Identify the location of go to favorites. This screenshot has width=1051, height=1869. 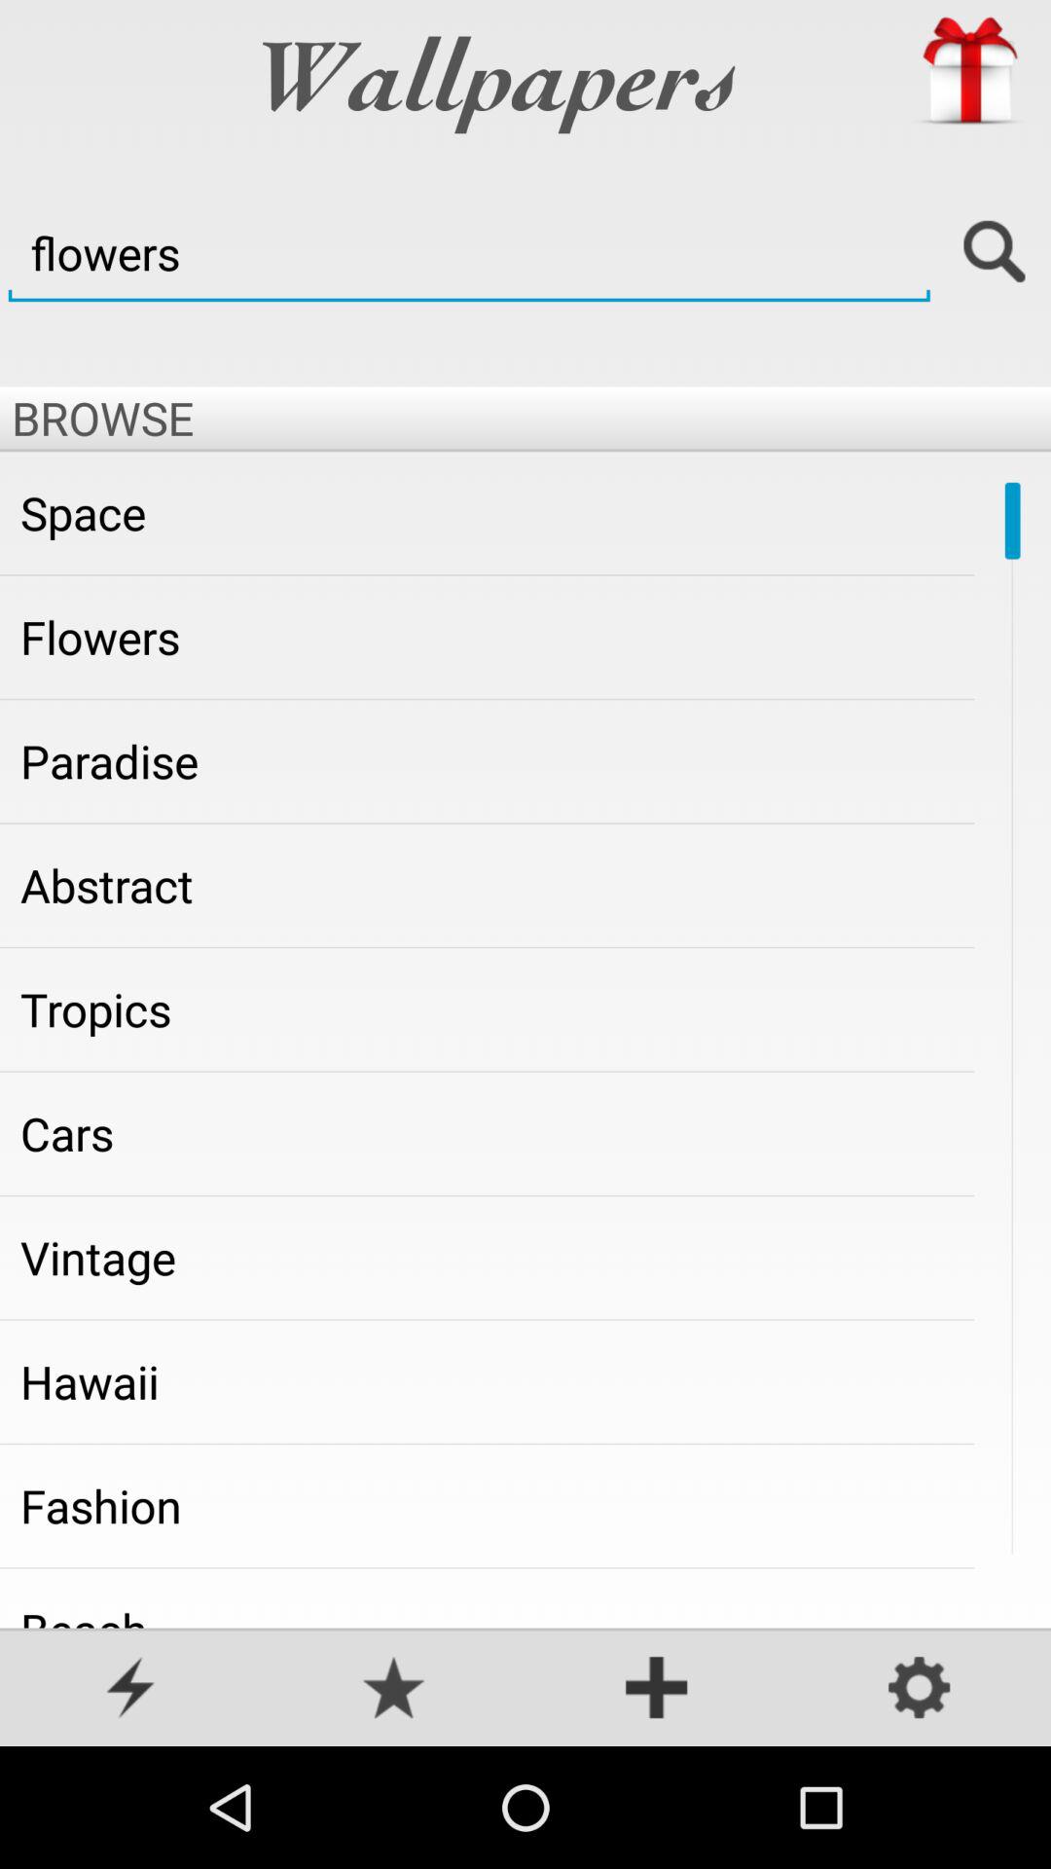
(394, 1690).